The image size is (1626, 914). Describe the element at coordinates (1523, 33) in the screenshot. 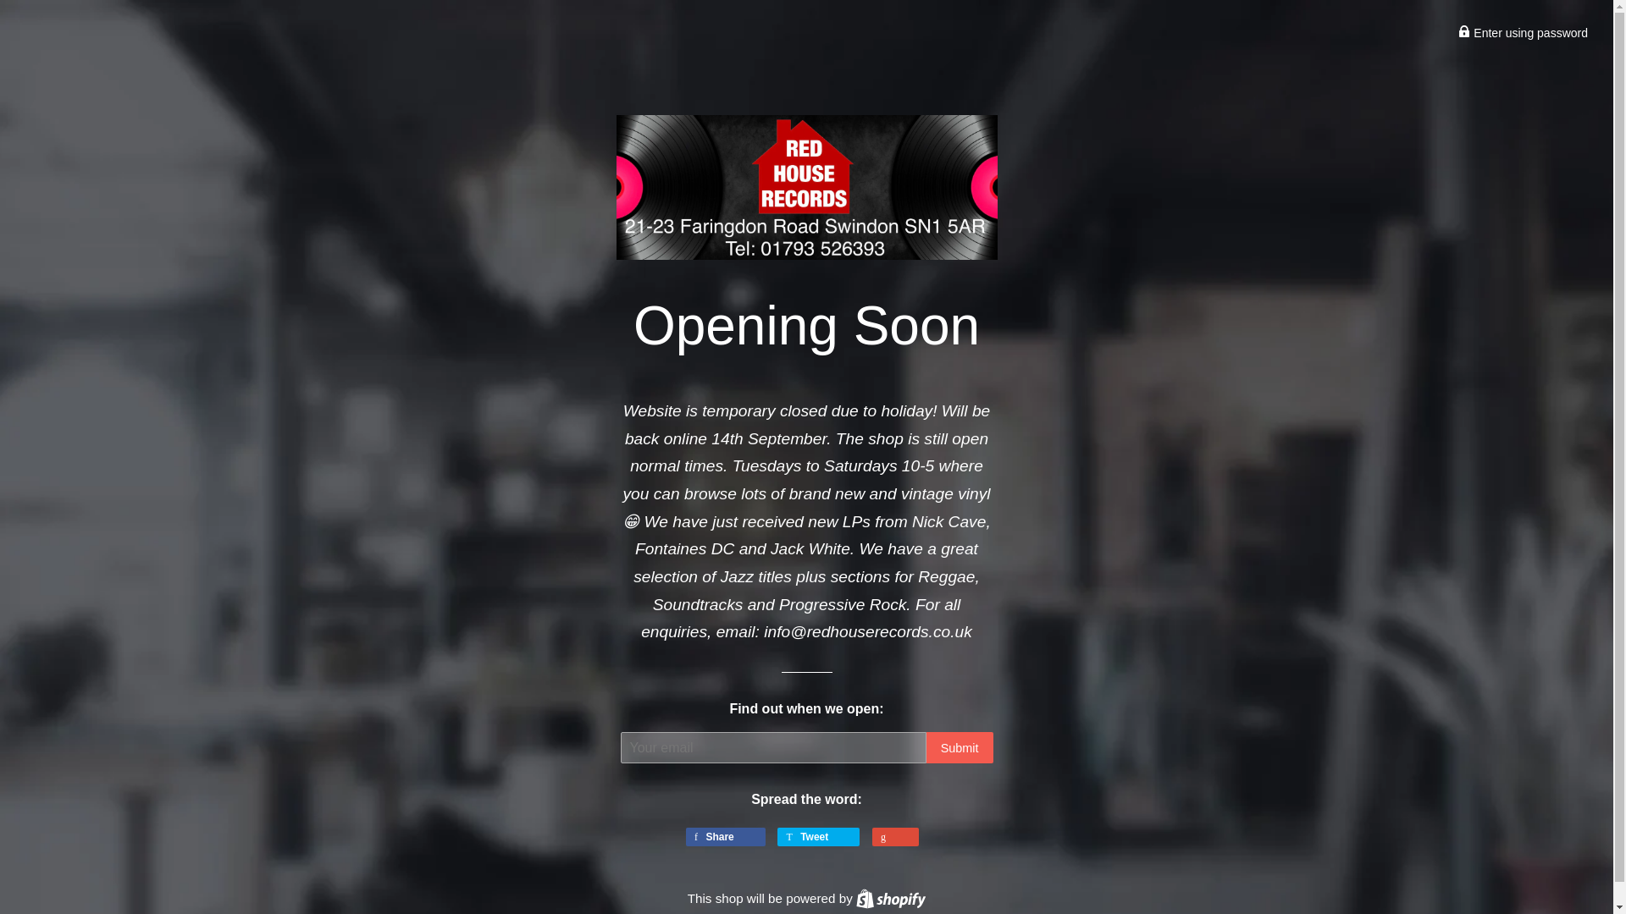

I see `Lock icon` at that location.